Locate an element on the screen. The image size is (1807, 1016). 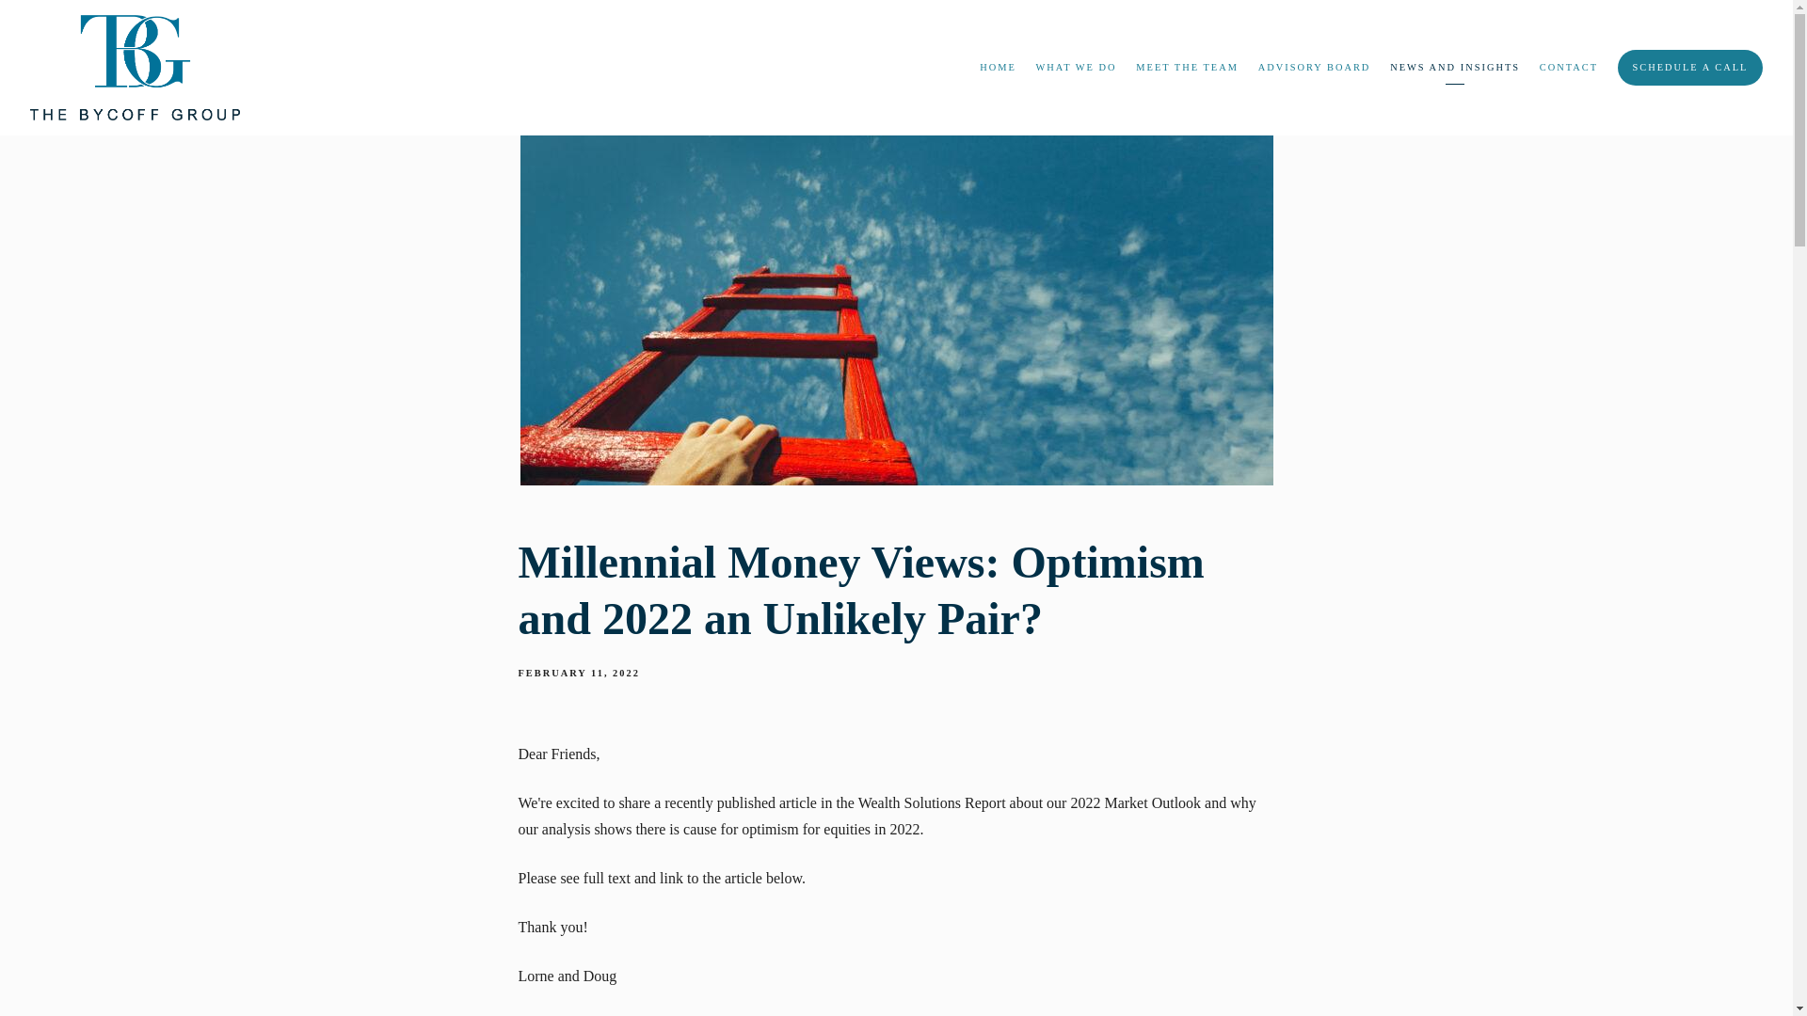
HOME is located at coordinates (998, 68).